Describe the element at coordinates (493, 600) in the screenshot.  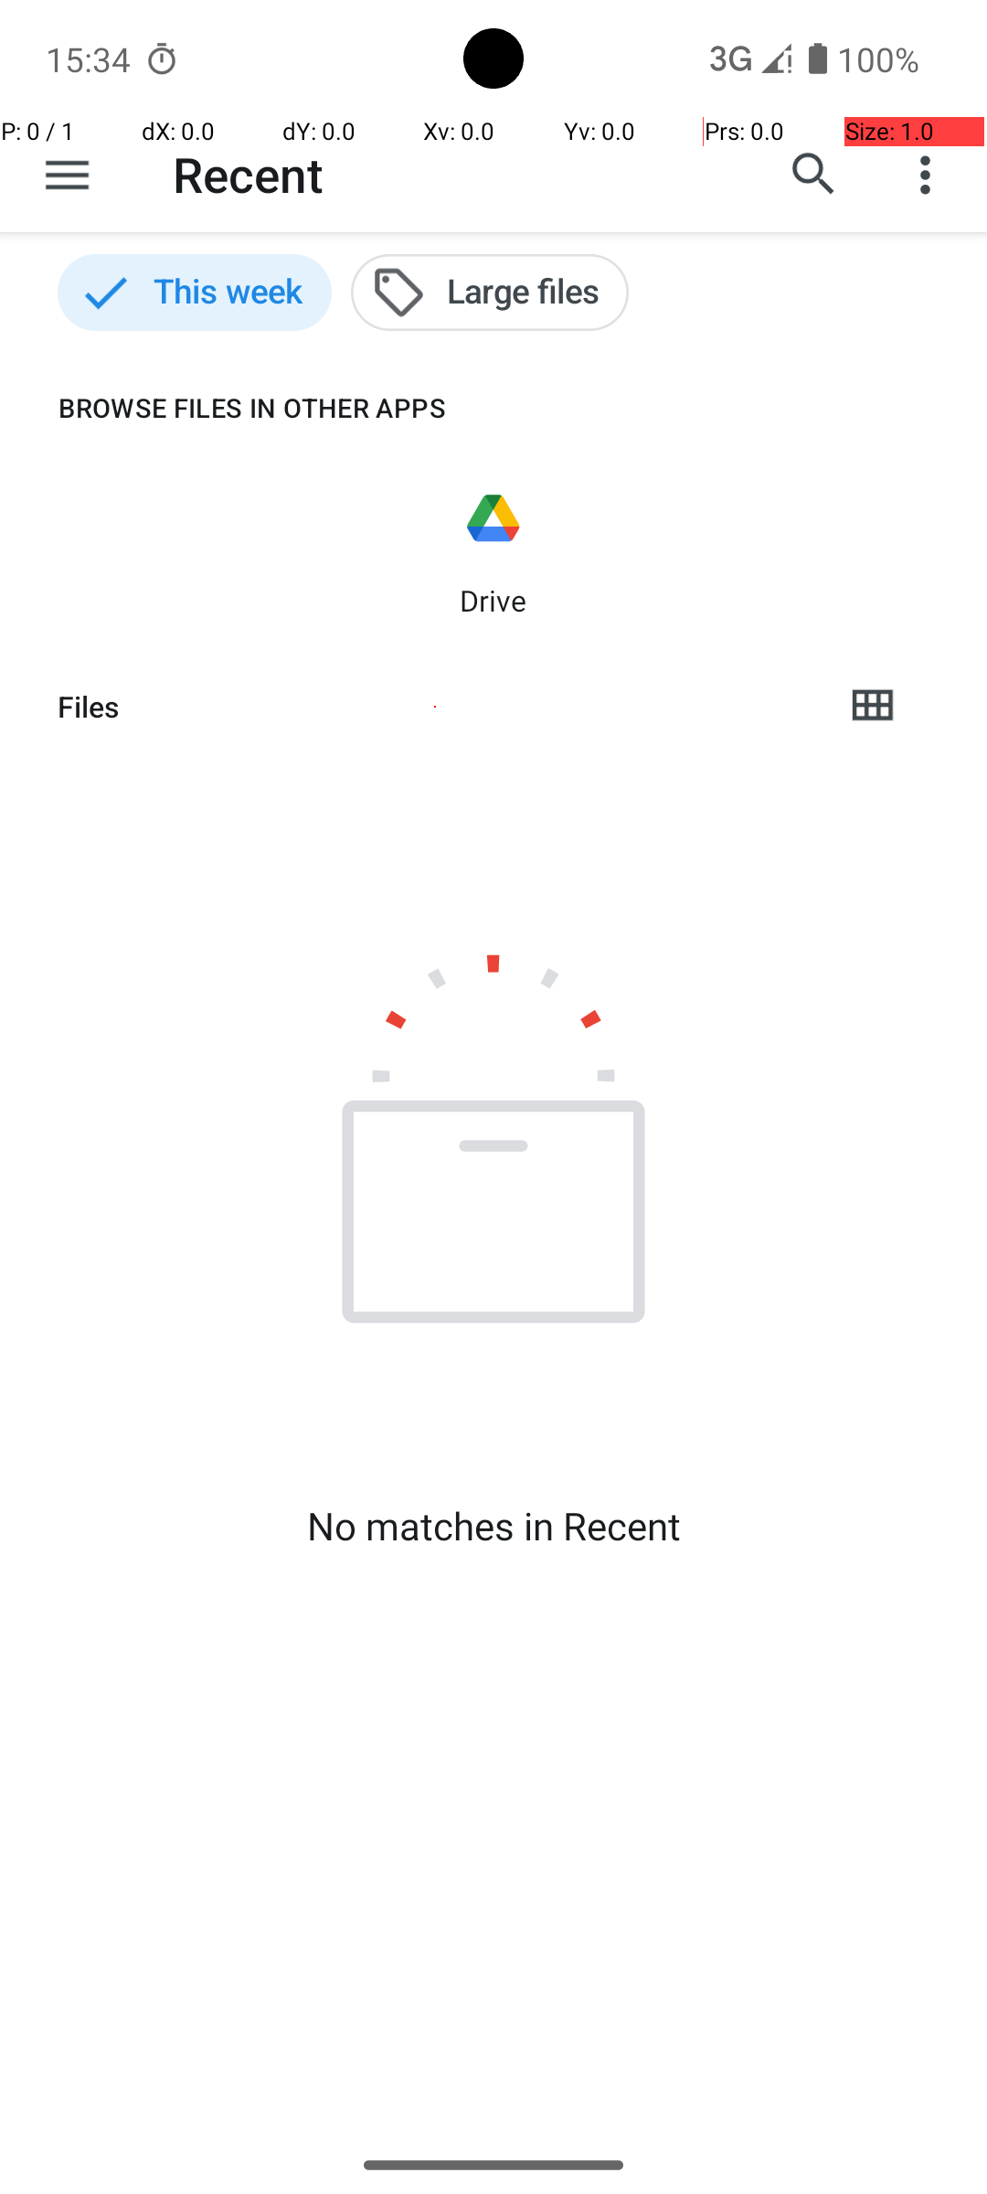
I see `Drive` at that location.